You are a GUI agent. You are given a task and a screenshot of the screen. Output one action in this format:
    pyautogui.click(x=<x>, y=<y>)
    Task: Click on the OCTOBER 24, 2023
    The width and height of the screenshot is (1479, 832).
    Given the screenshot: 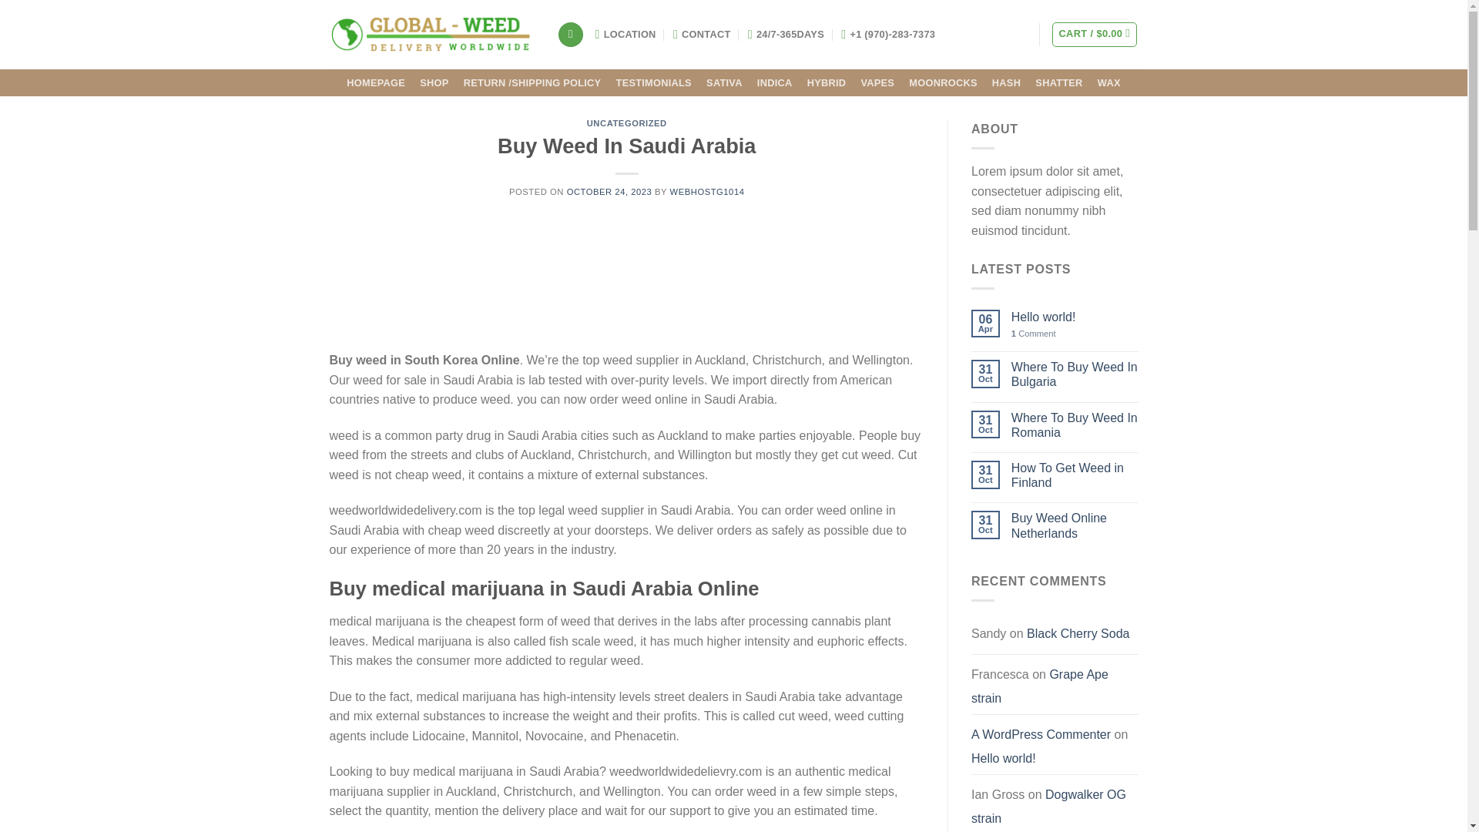 What is the action you would take?
    pyautogui.click(x=609, y=191)
    